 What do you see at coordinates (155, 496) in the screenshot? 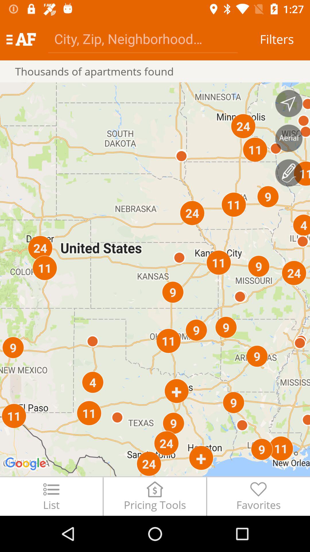
I see `press the icon to the left of the favorites` at bounding box center [155, 496].